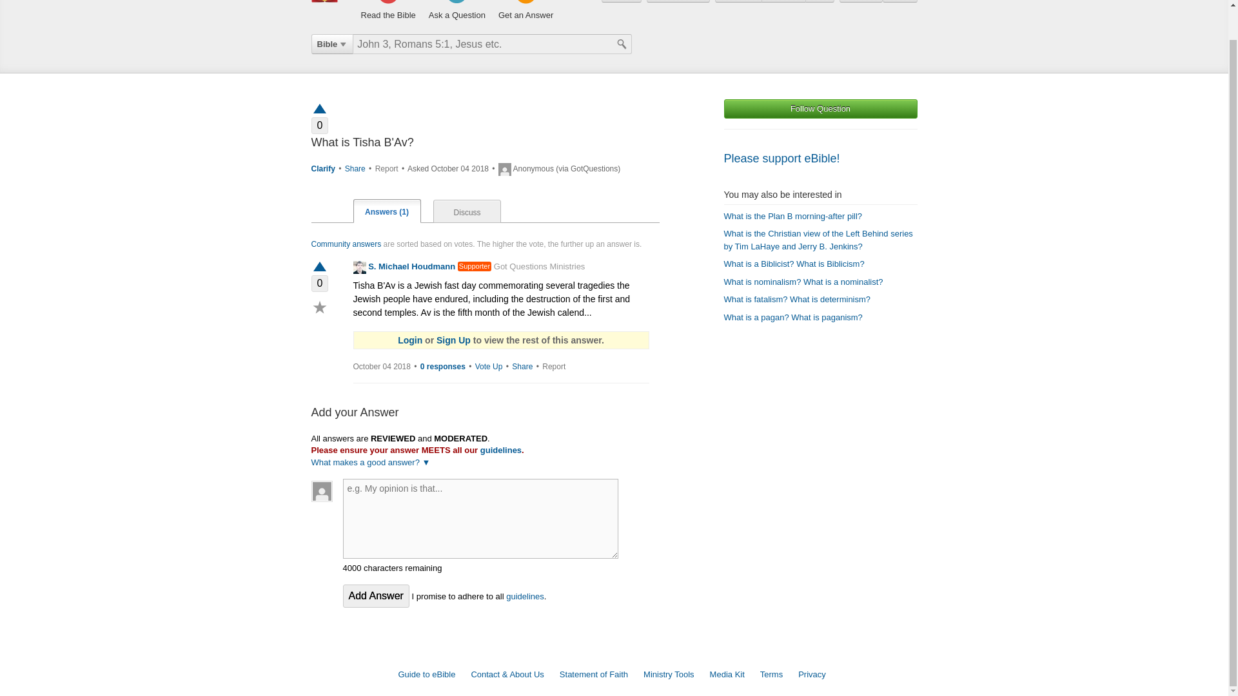 The image size is (1238, 696). What do you see at coordinates (457, 10) in the screenshot?
I see `Ask a Question` at bounding box center [457, 10].